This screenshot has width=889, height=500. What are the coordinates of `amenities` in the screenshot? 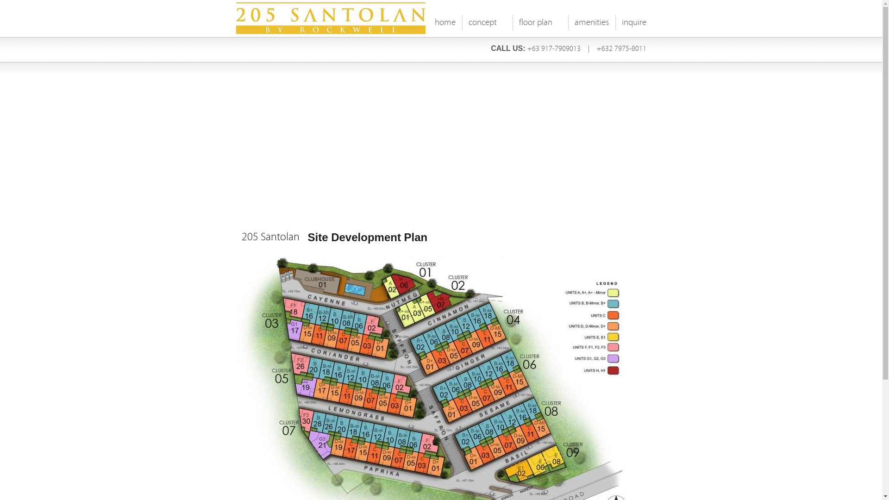 It's located at (591, 25).